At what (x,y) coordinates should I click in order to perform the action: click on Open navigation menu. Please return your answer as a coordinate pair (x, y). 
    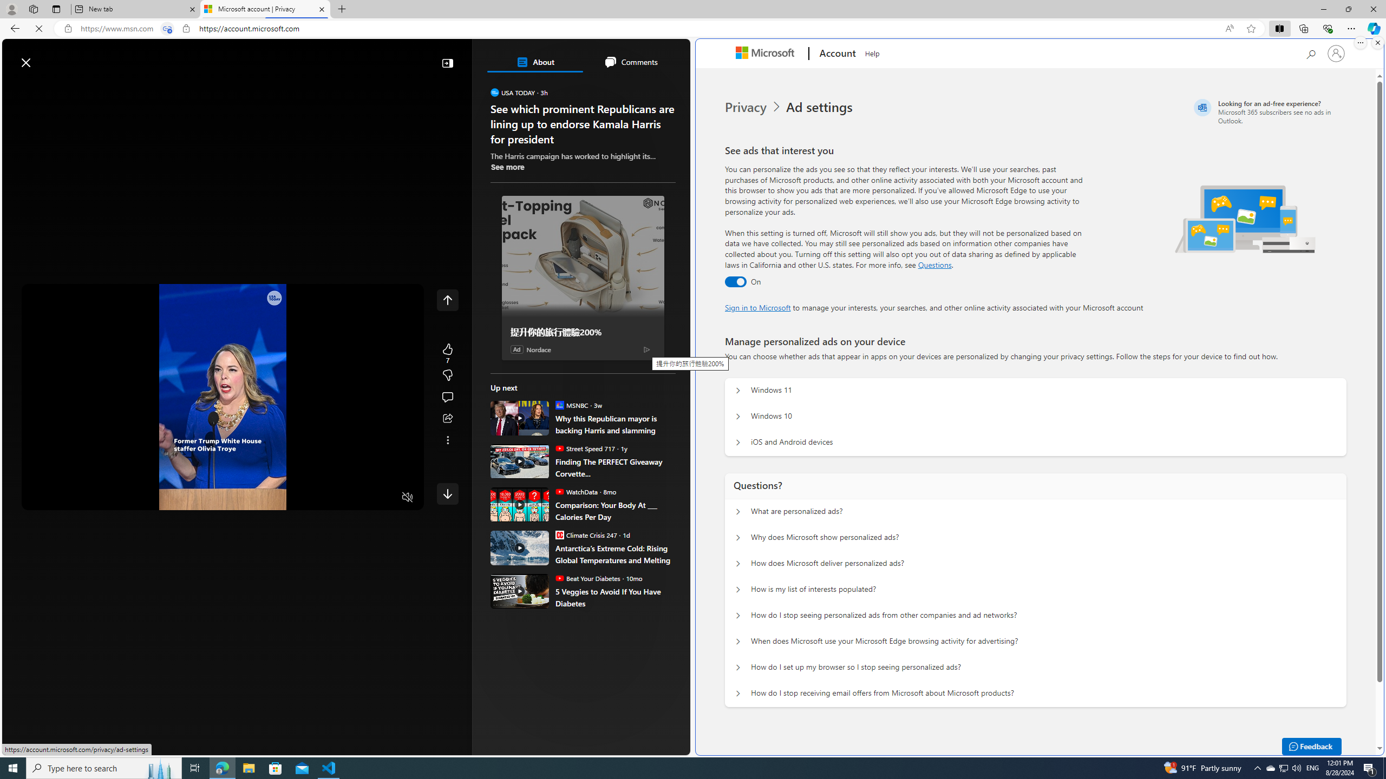
    Looking at the image, I should click on (16, 88).